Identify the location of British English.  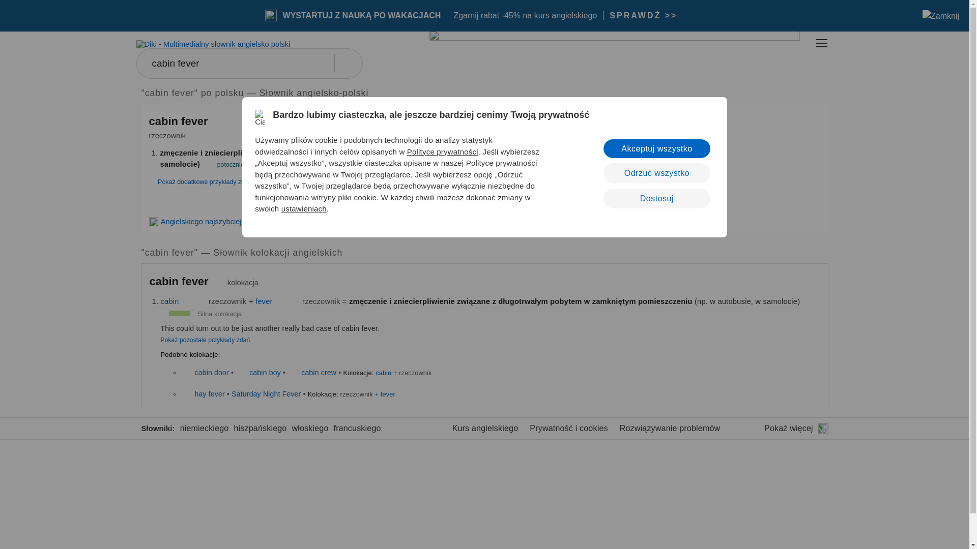
(218, 123).